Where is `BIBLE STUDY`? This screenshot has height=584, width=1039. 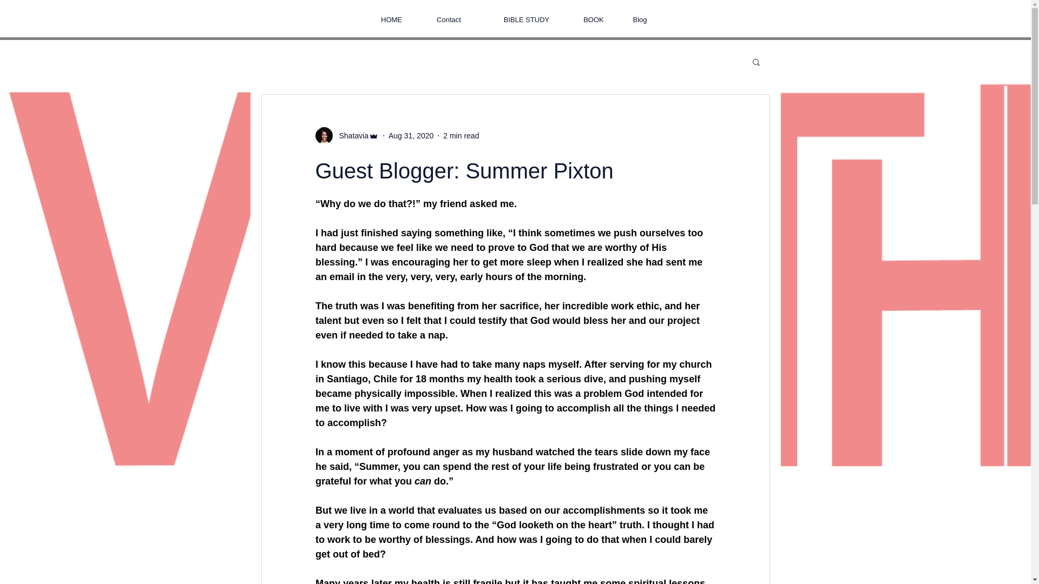
BIBLE STUDY is located at coordinates (527, 19).